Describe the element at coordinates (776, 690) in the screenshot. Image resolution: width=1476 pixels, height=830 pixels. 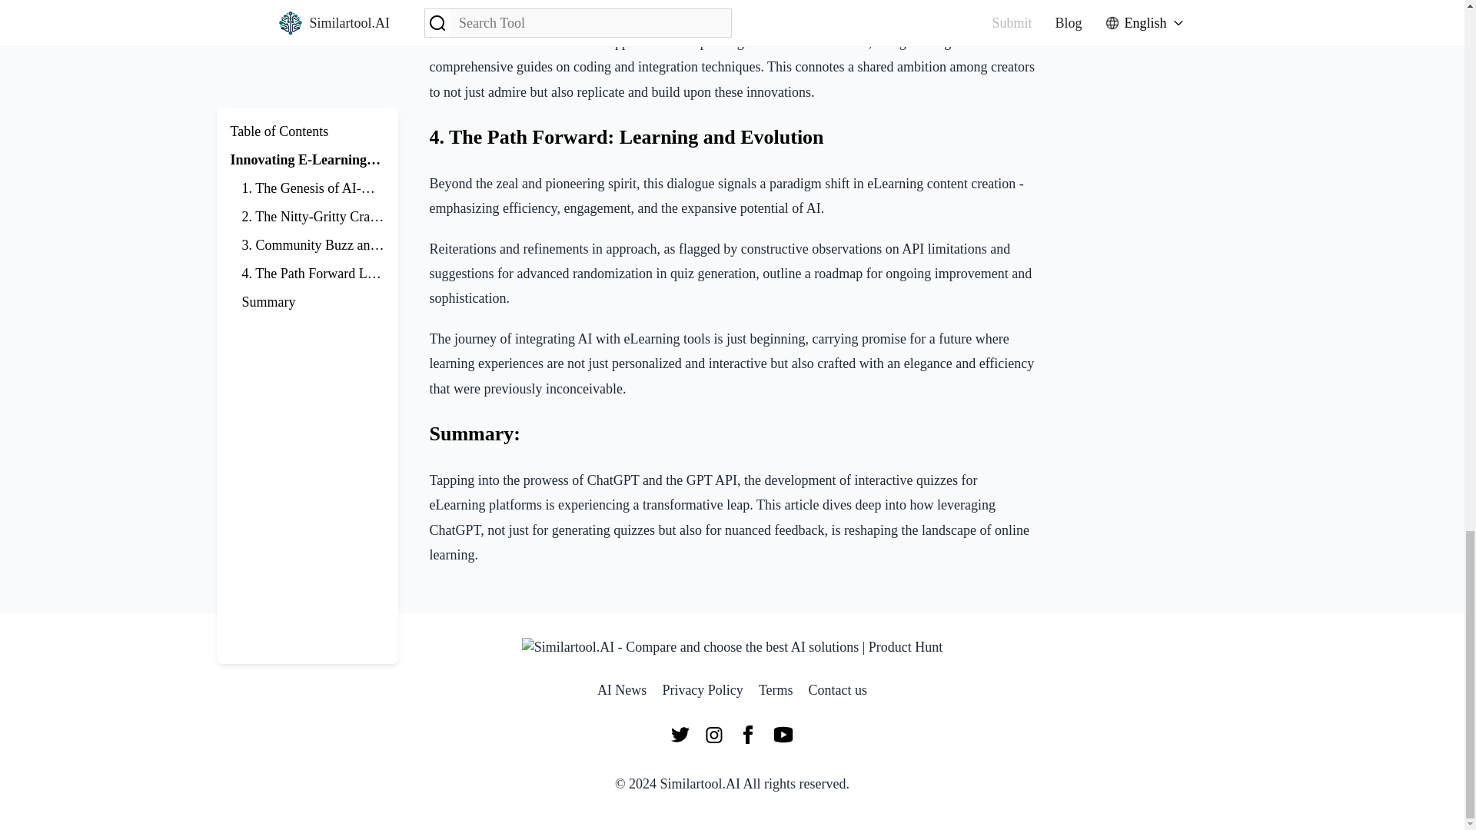
I see `Terms` at that location.